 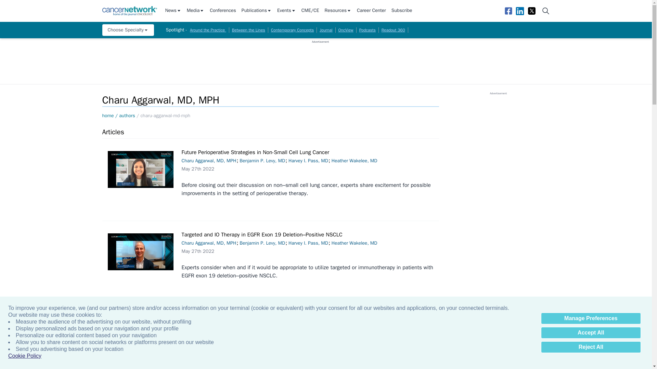 What do you see at coordinates (320, 59) in the screenshot?
I see `3rd party ad content` at bounding box center [320, 59].